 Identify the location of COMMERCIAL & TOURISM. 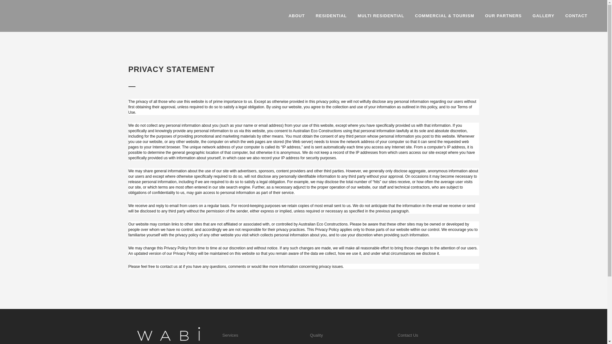
(445, 16).